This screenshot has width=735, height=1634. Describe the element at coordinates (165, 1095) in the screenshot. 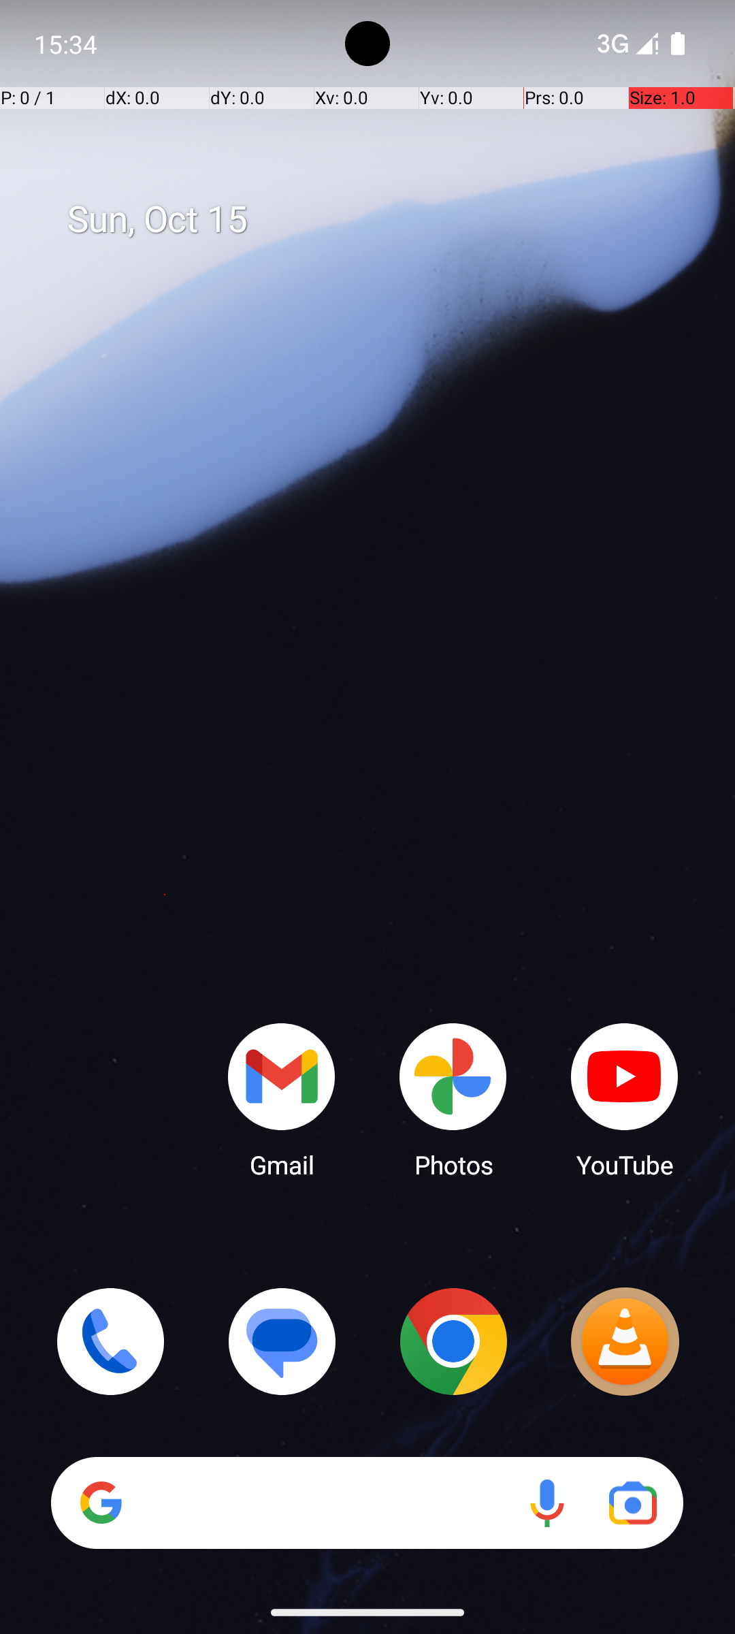

I see `6` at that location.